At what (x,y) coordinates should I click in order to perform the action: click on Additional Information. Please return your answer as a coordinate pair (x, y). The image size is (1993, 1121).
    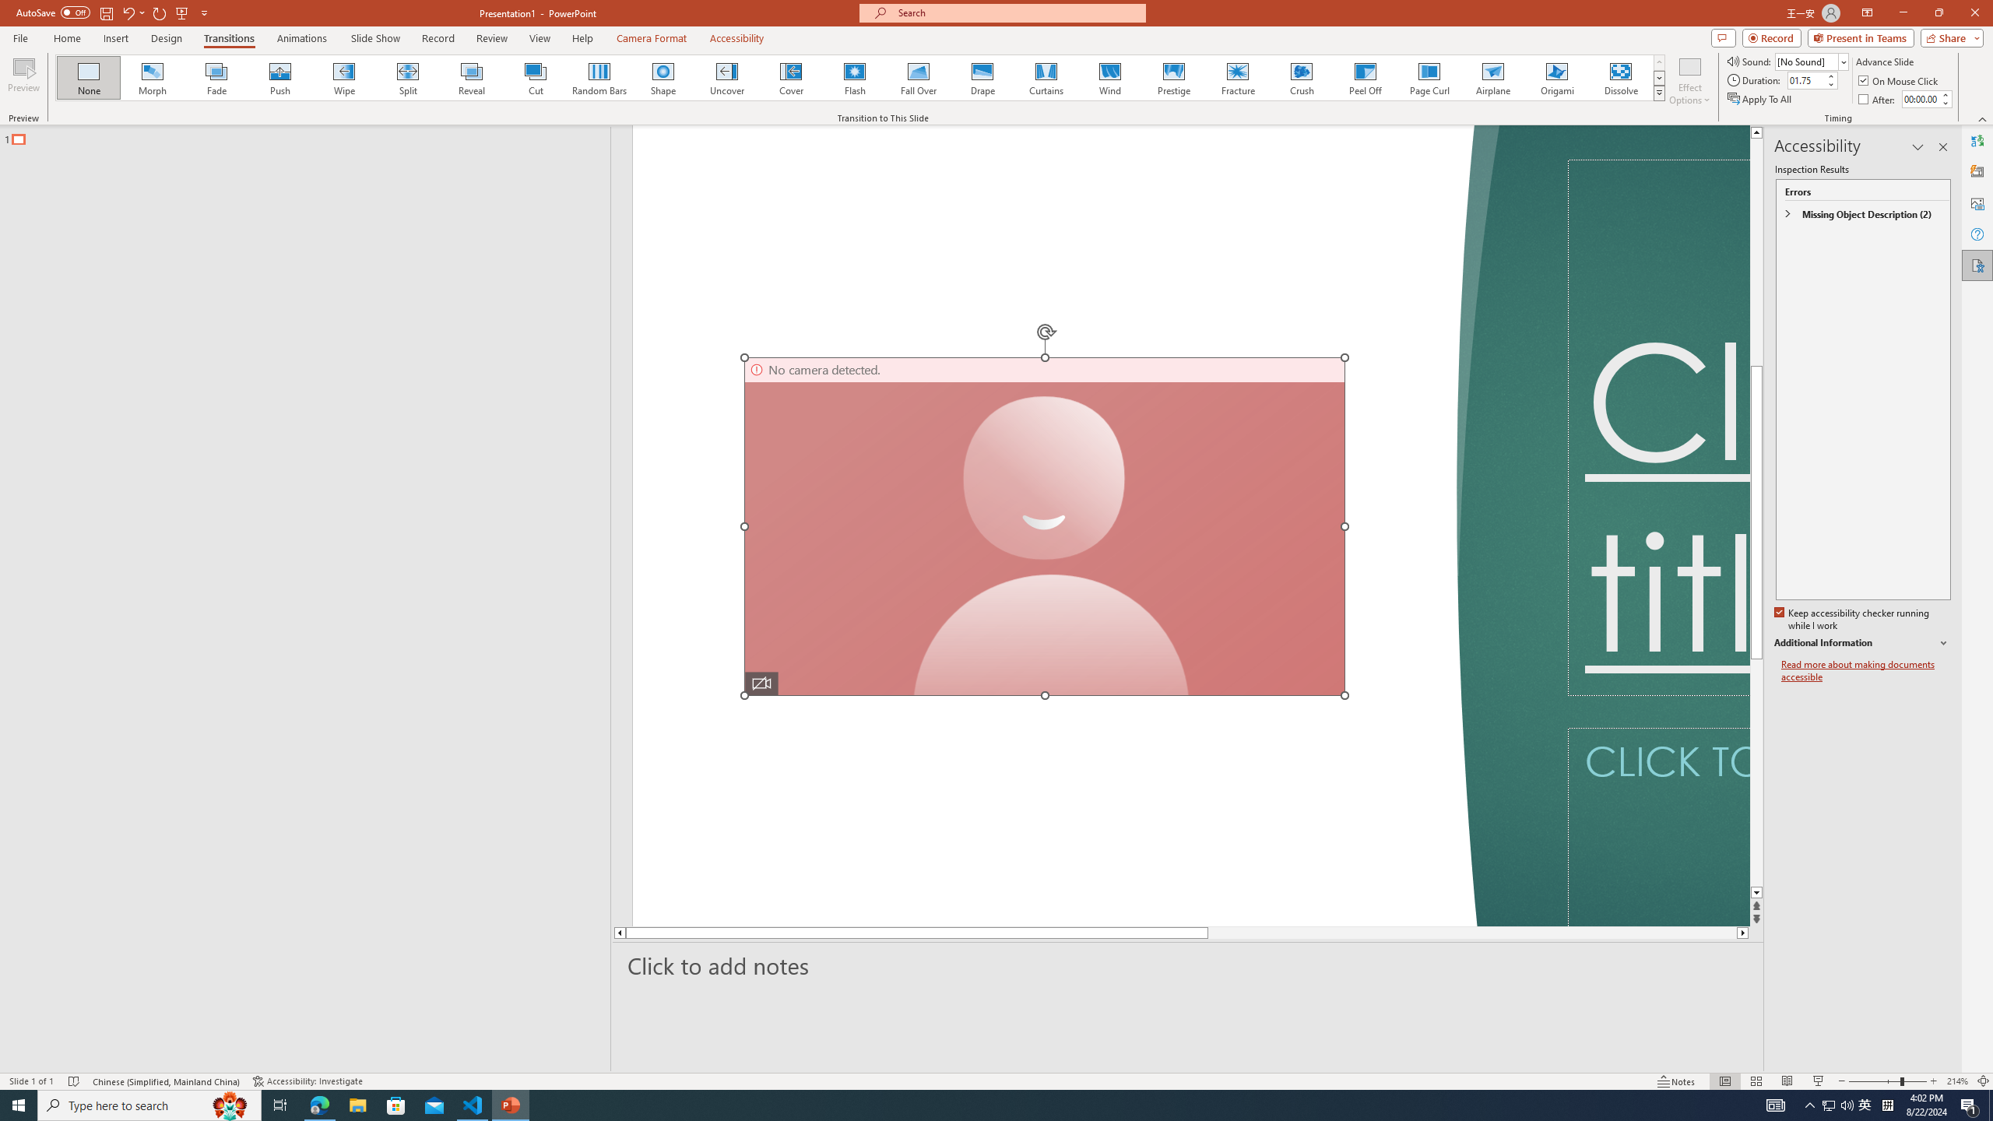
    Looking at the image, I should click on (1862, 643).